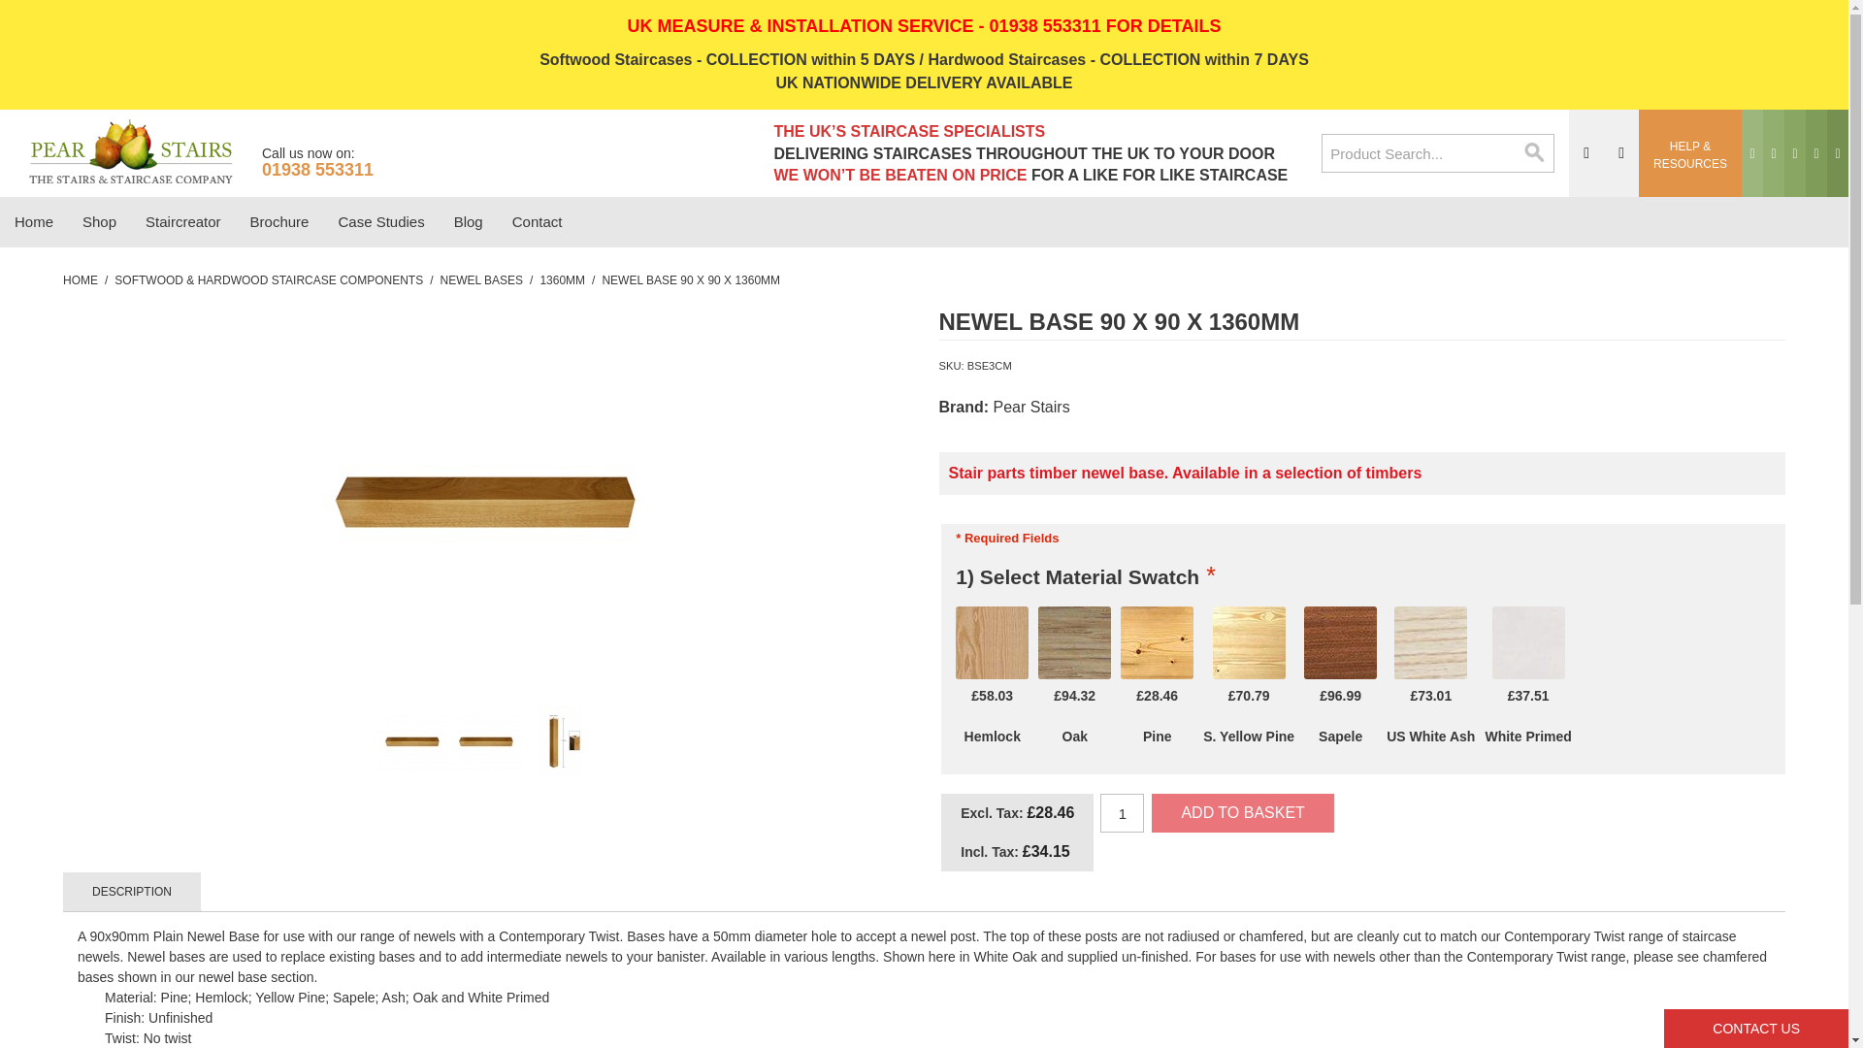 The image size is (1863, 1048). What do you see at coordinates (81, 279) in the screenshot?
I see `Go to Home Page` at bounding box center [81, 279].